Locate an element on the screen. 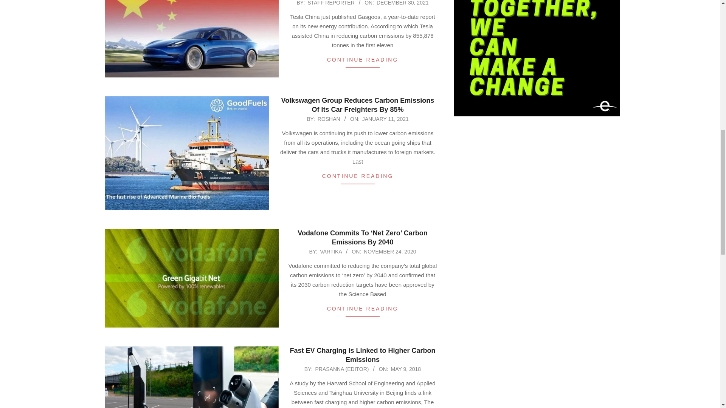  Wednesday, May 9, 2018, 3:15 pm is located at coordinates (406, 369).